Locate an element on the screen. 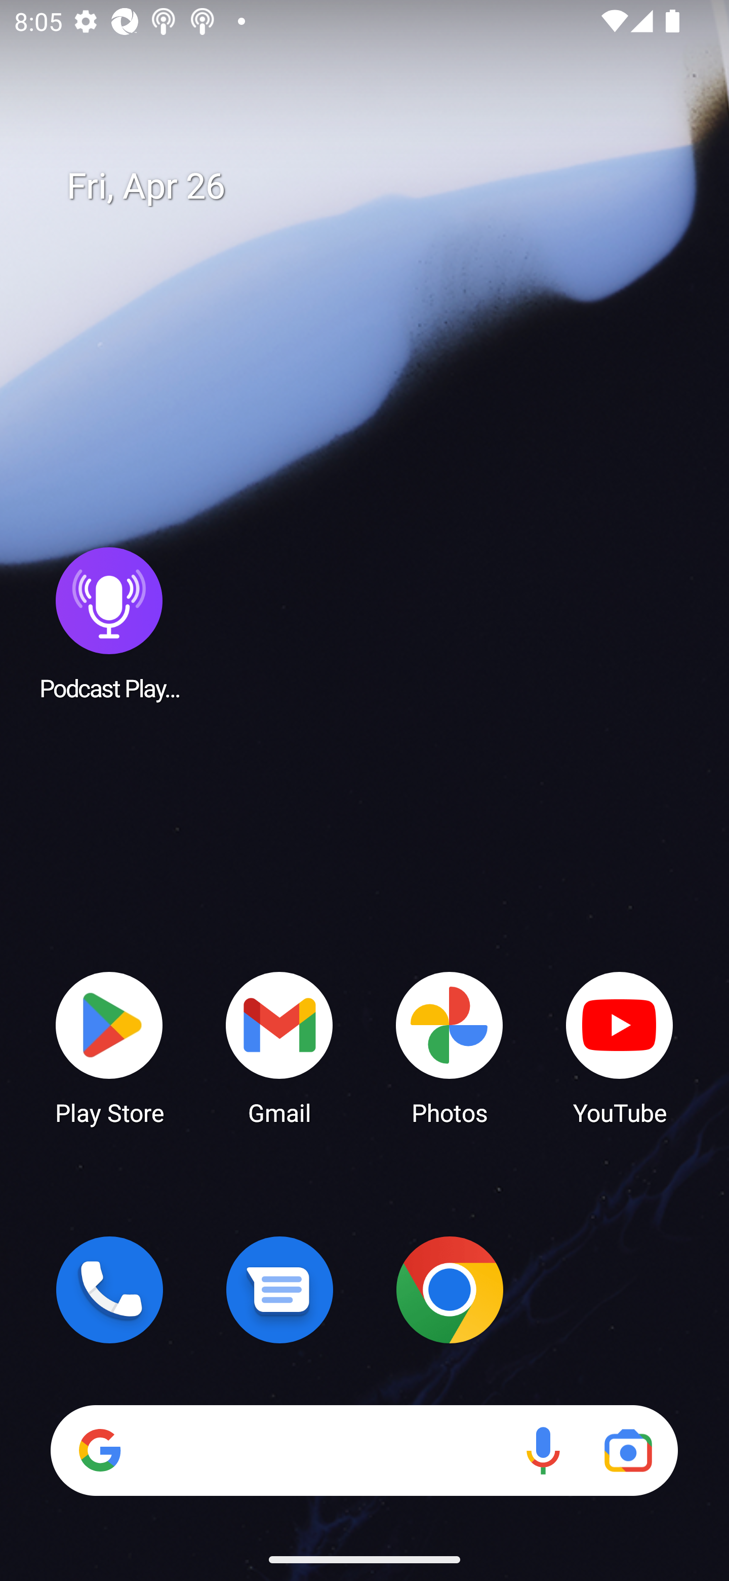 The height and width of the screenshot is (1581, 729). Phone is located at coordinates (109, 1290).